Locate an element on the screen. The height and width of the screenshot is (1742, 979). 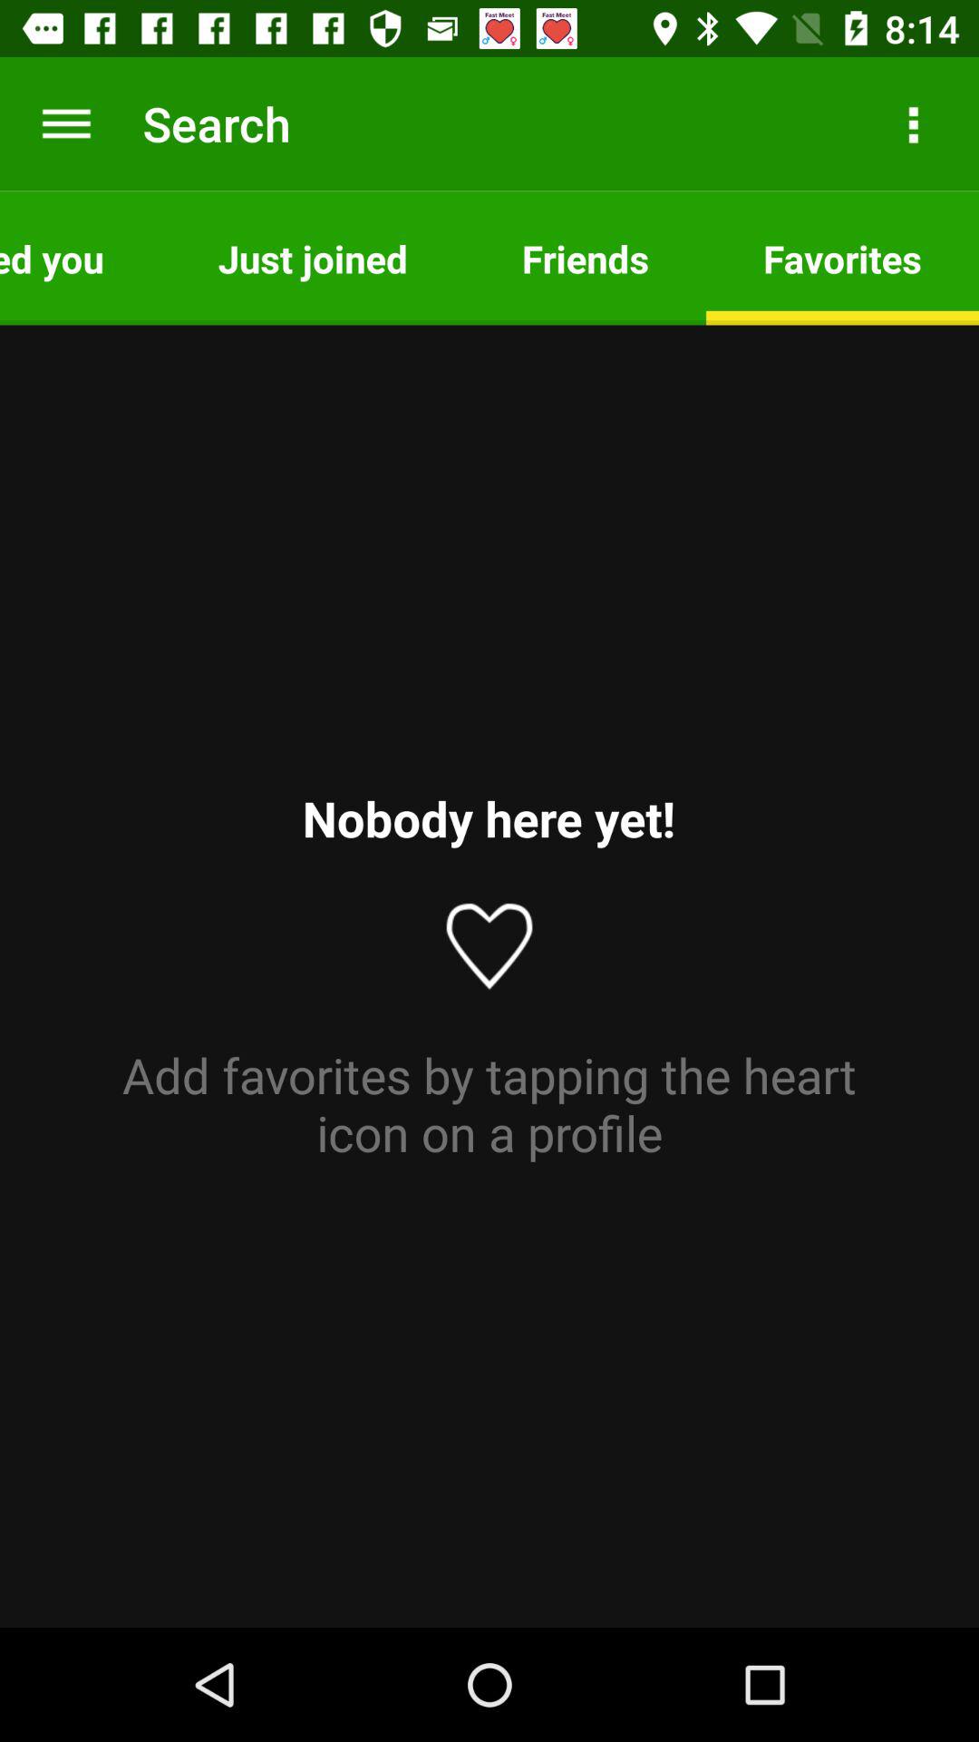
open item to the right of liked you icon is located at coordinates (312, 258).